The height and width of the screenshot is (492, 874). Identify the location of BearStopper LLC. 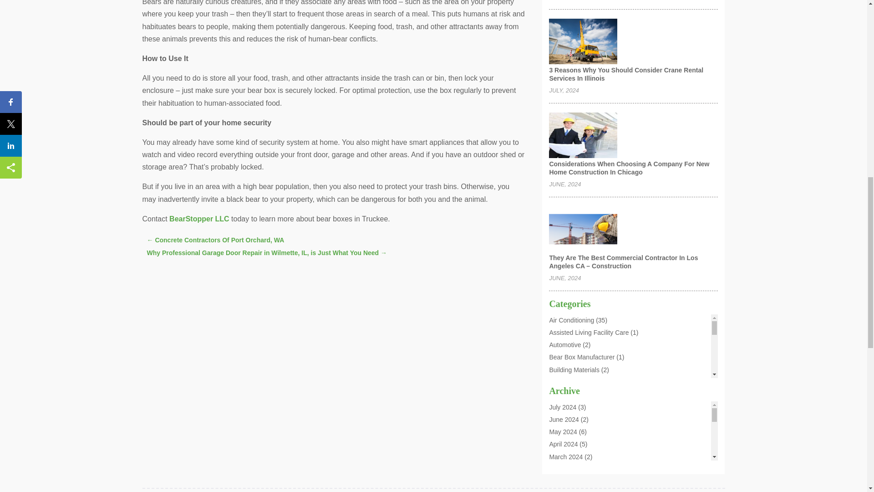
(199, 219).